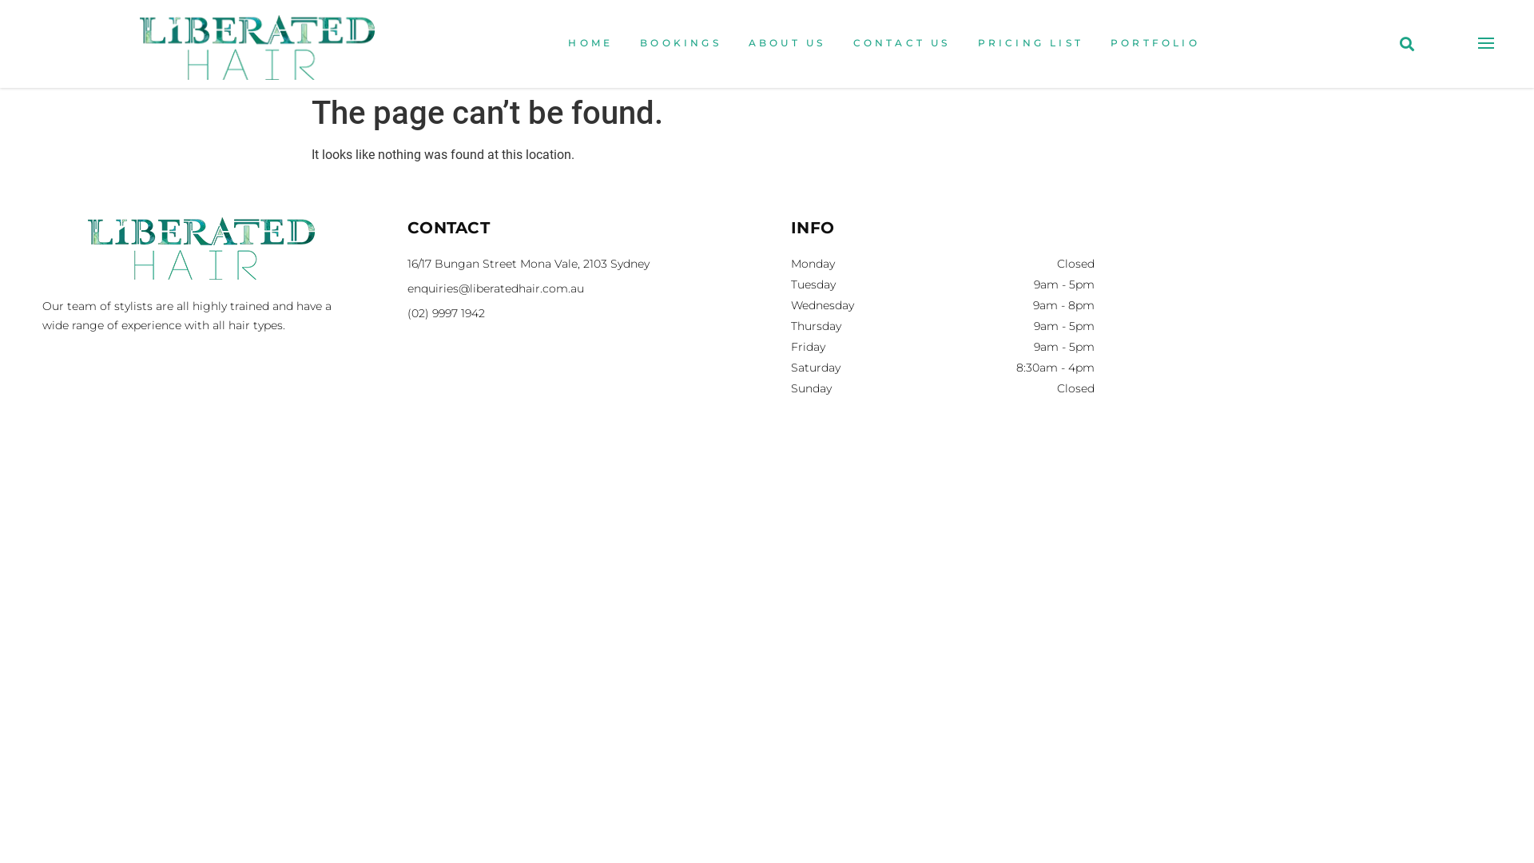  What do you see at coordinates (788, 44) in the screenshot?
I see `ABOUT US` at bounding box center [788, 44].